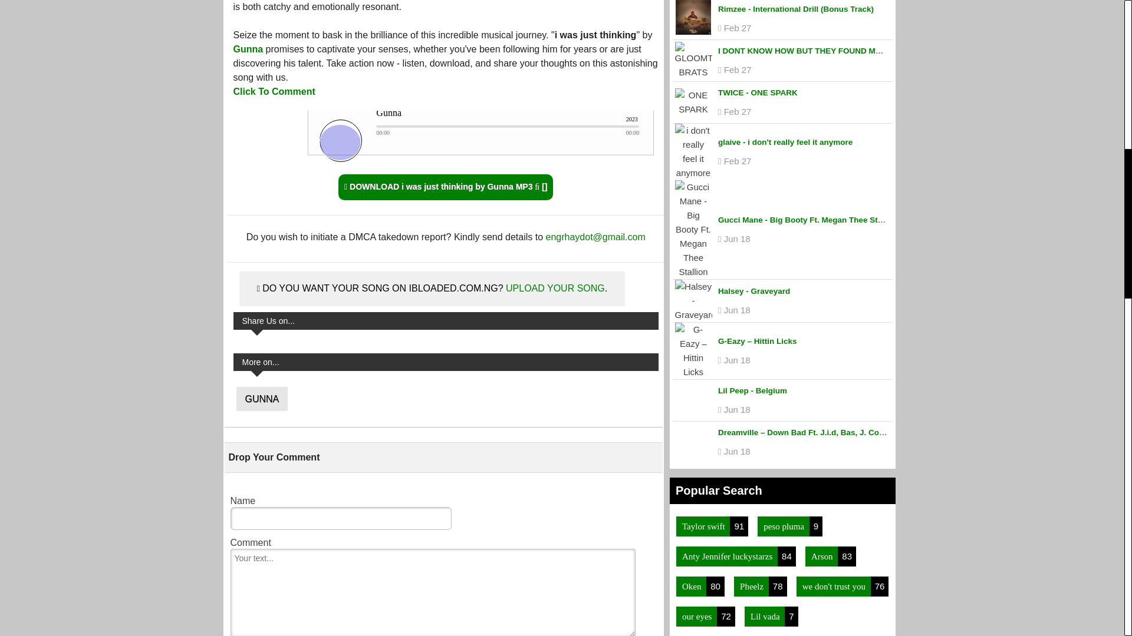  Describe the element at coordinates (248, 48) in the screenshot. I see `Gunna` at that location.